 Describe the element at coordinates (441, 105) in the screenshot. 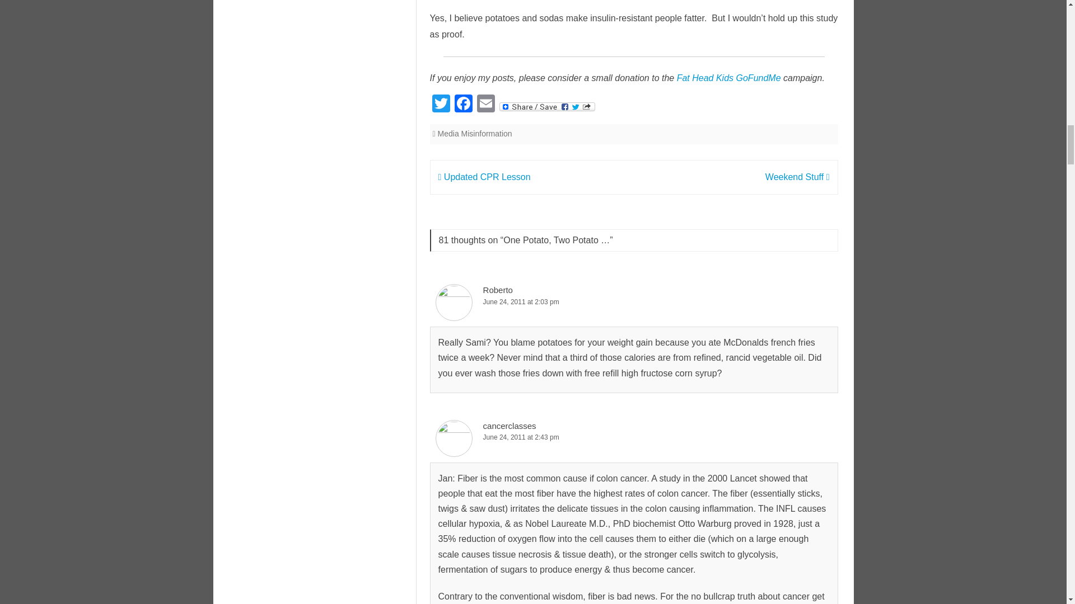

I see `Twitter` at that location.